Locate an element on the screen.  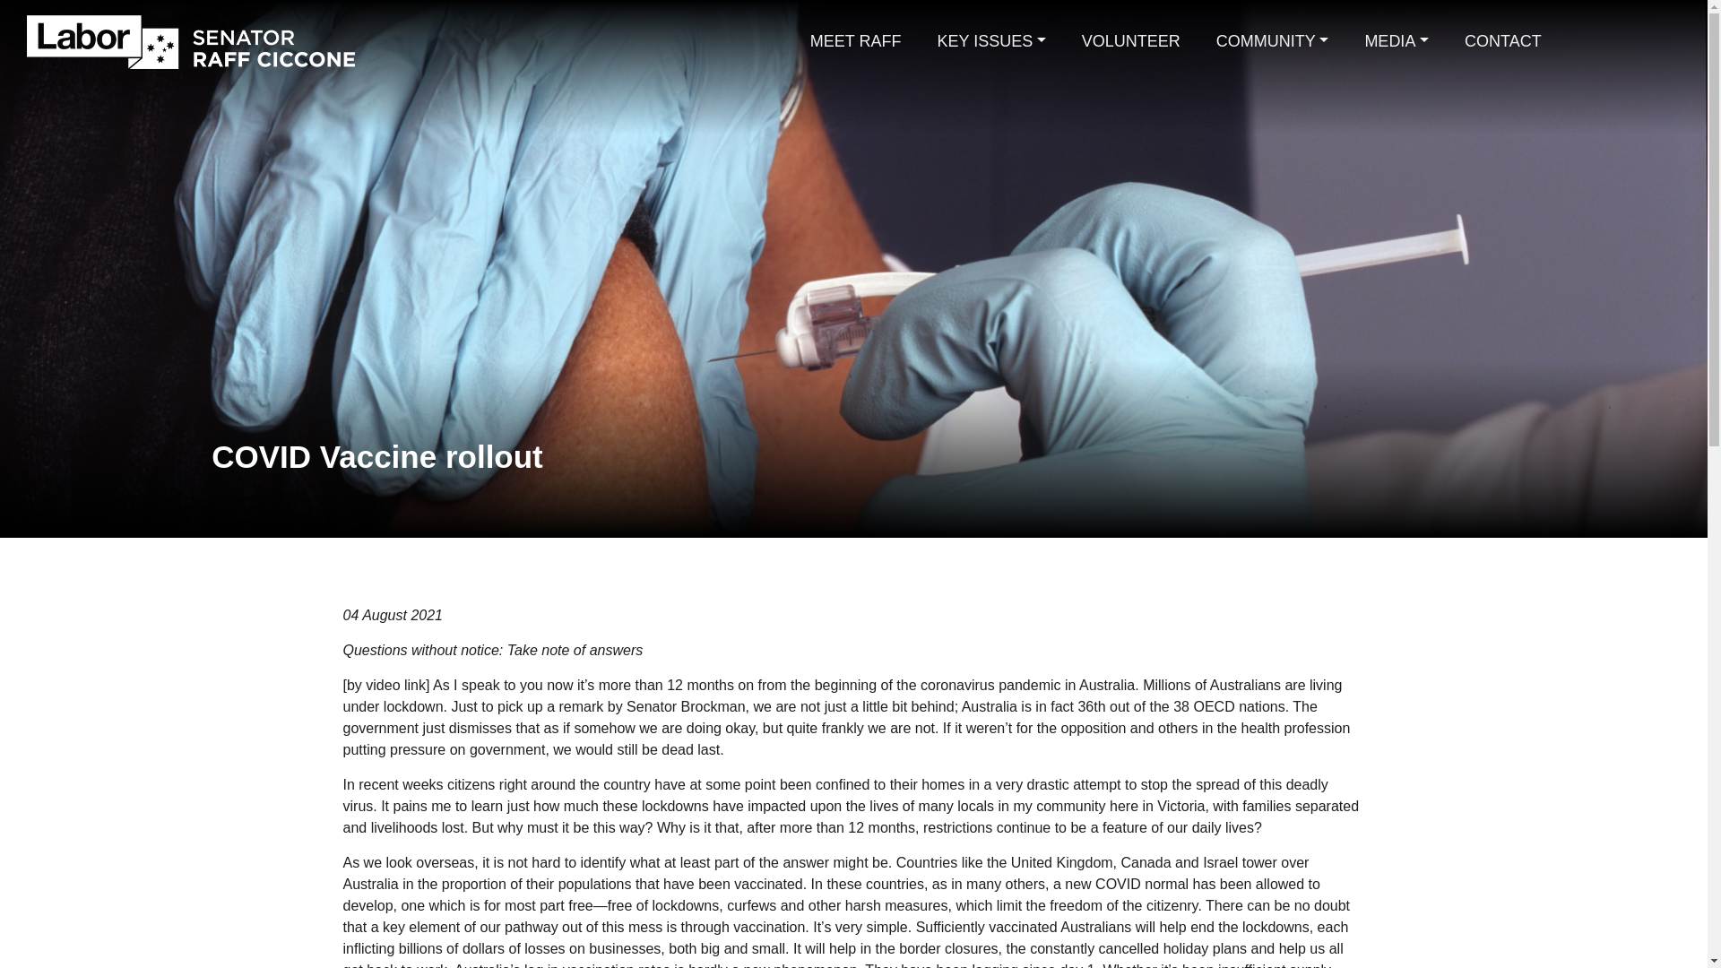
Media is located at coordinates (1397, 41).